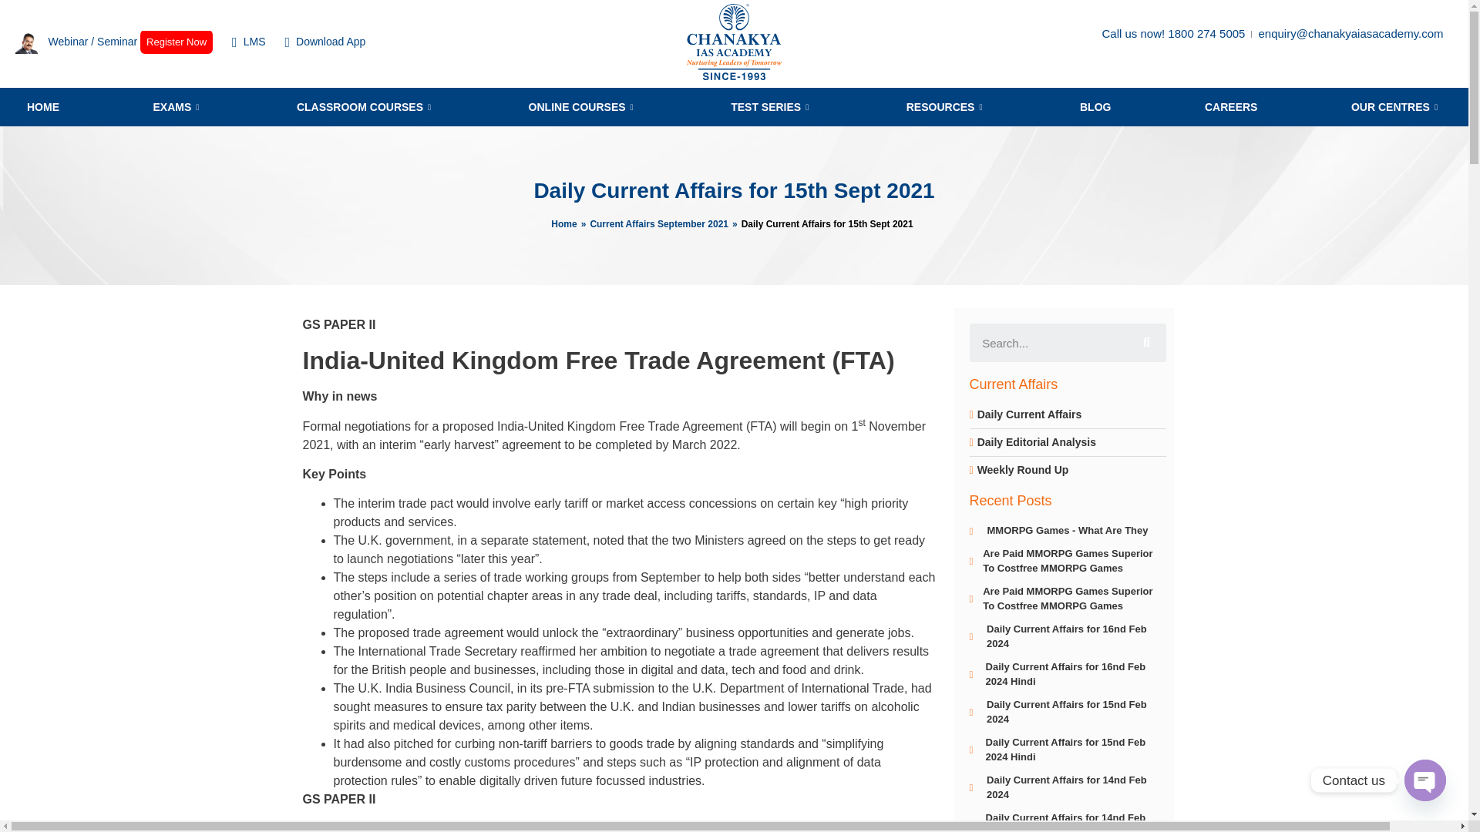 This screenshot has height=832, width=1480. What do you see at coordinates (1048, 342) in the screenshot?
I see `Search` at bounding box center [1048, 342].